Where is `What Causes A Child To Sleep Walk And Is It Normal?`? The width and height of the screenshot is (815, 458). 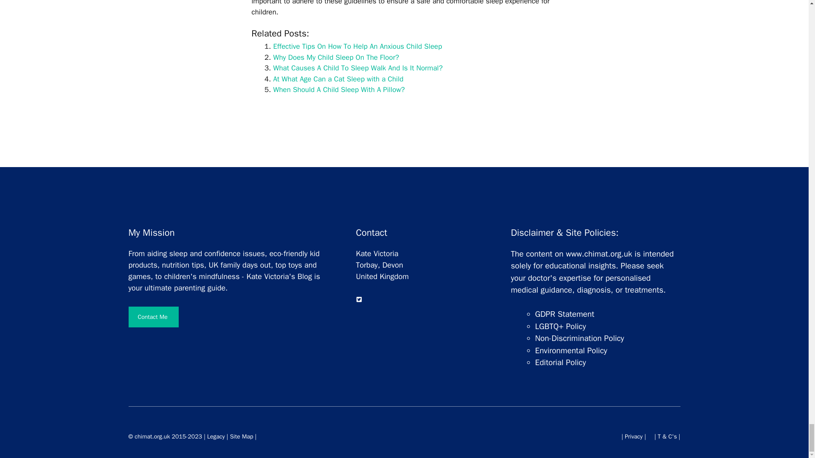 What Causes A Child To Sleep Walk And Is It Normal? is located at coordinates (357, 68).